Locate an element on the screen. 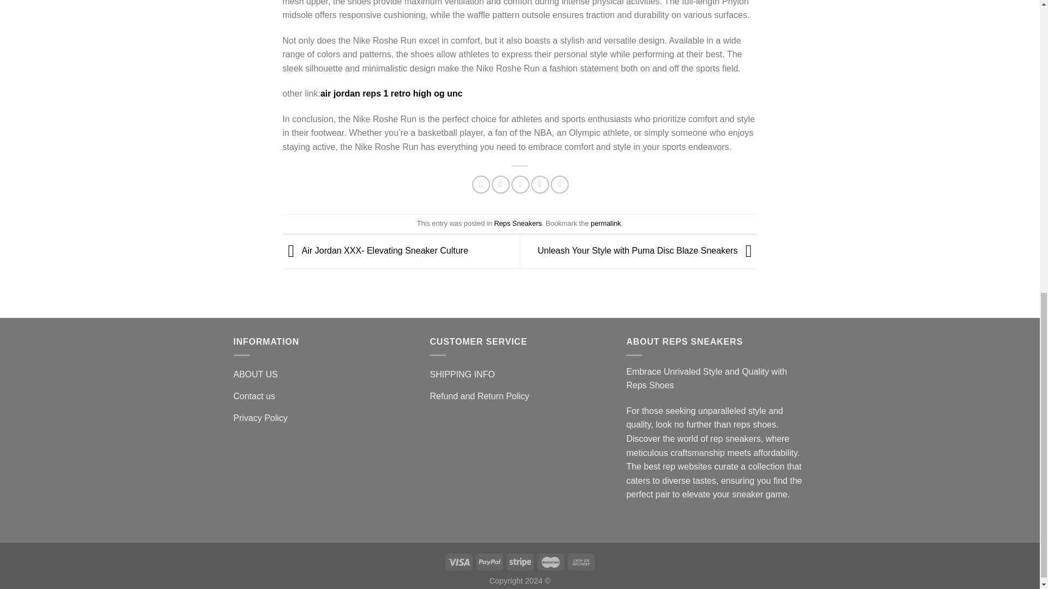  Share on Facebook is located at coordinates (481, 184).